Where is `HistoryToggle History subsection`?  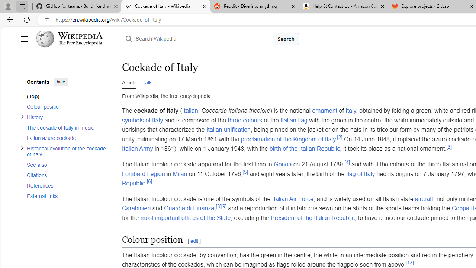 HistoryToggle History subsection is located at coordinates (65, 117).